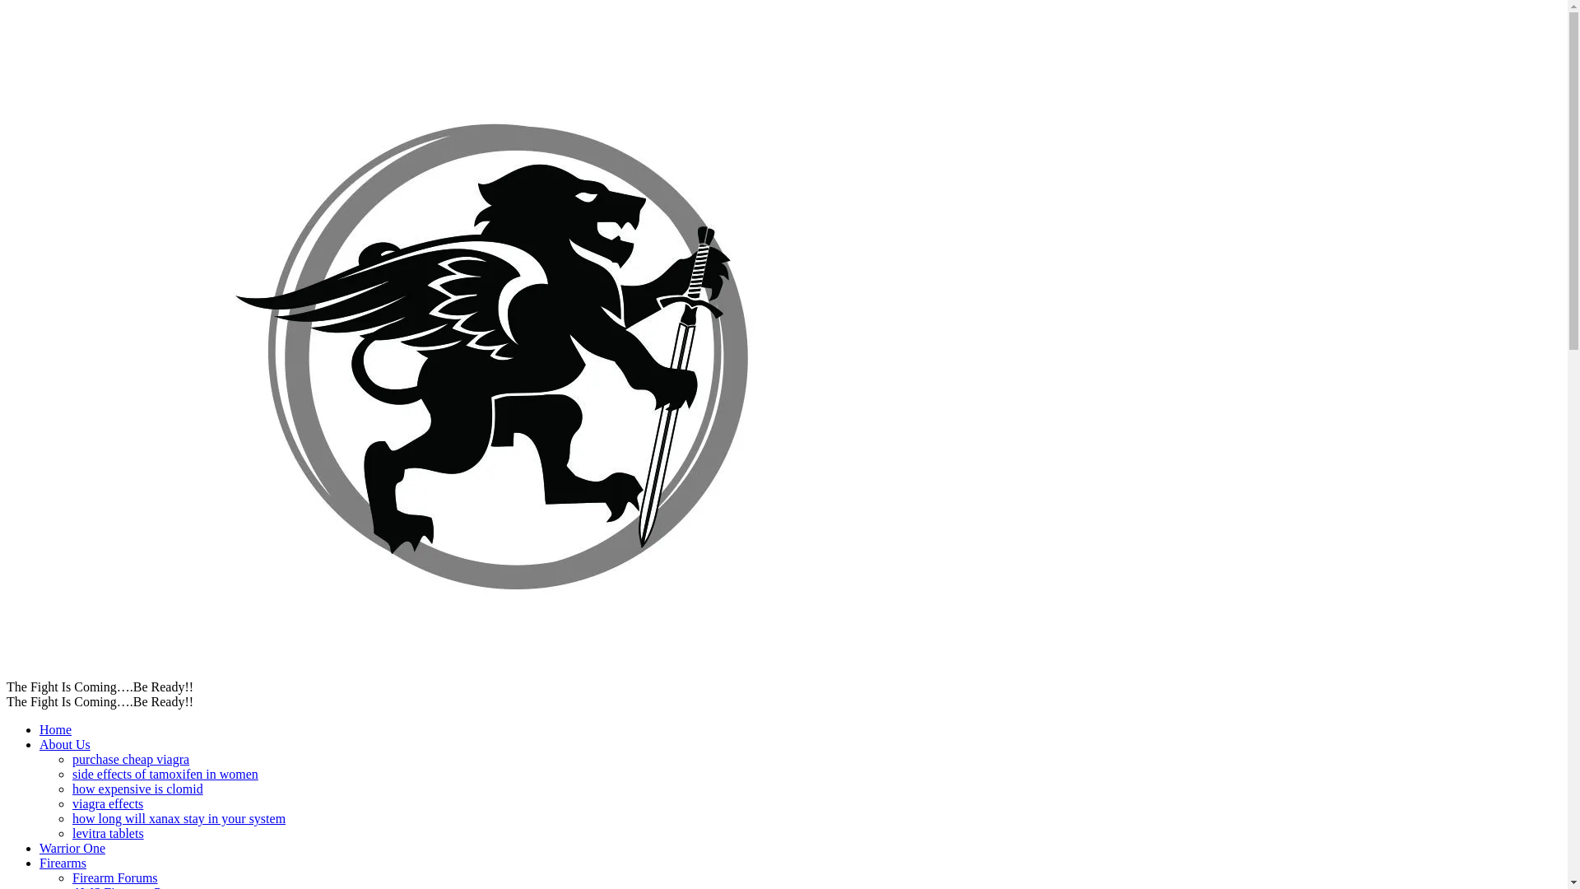 The width and height of the screenshot is (1580, 889). What do you see at coordinates (64, 744) in the screenshot?
I see `About Us` at bounding box center [64, 744].